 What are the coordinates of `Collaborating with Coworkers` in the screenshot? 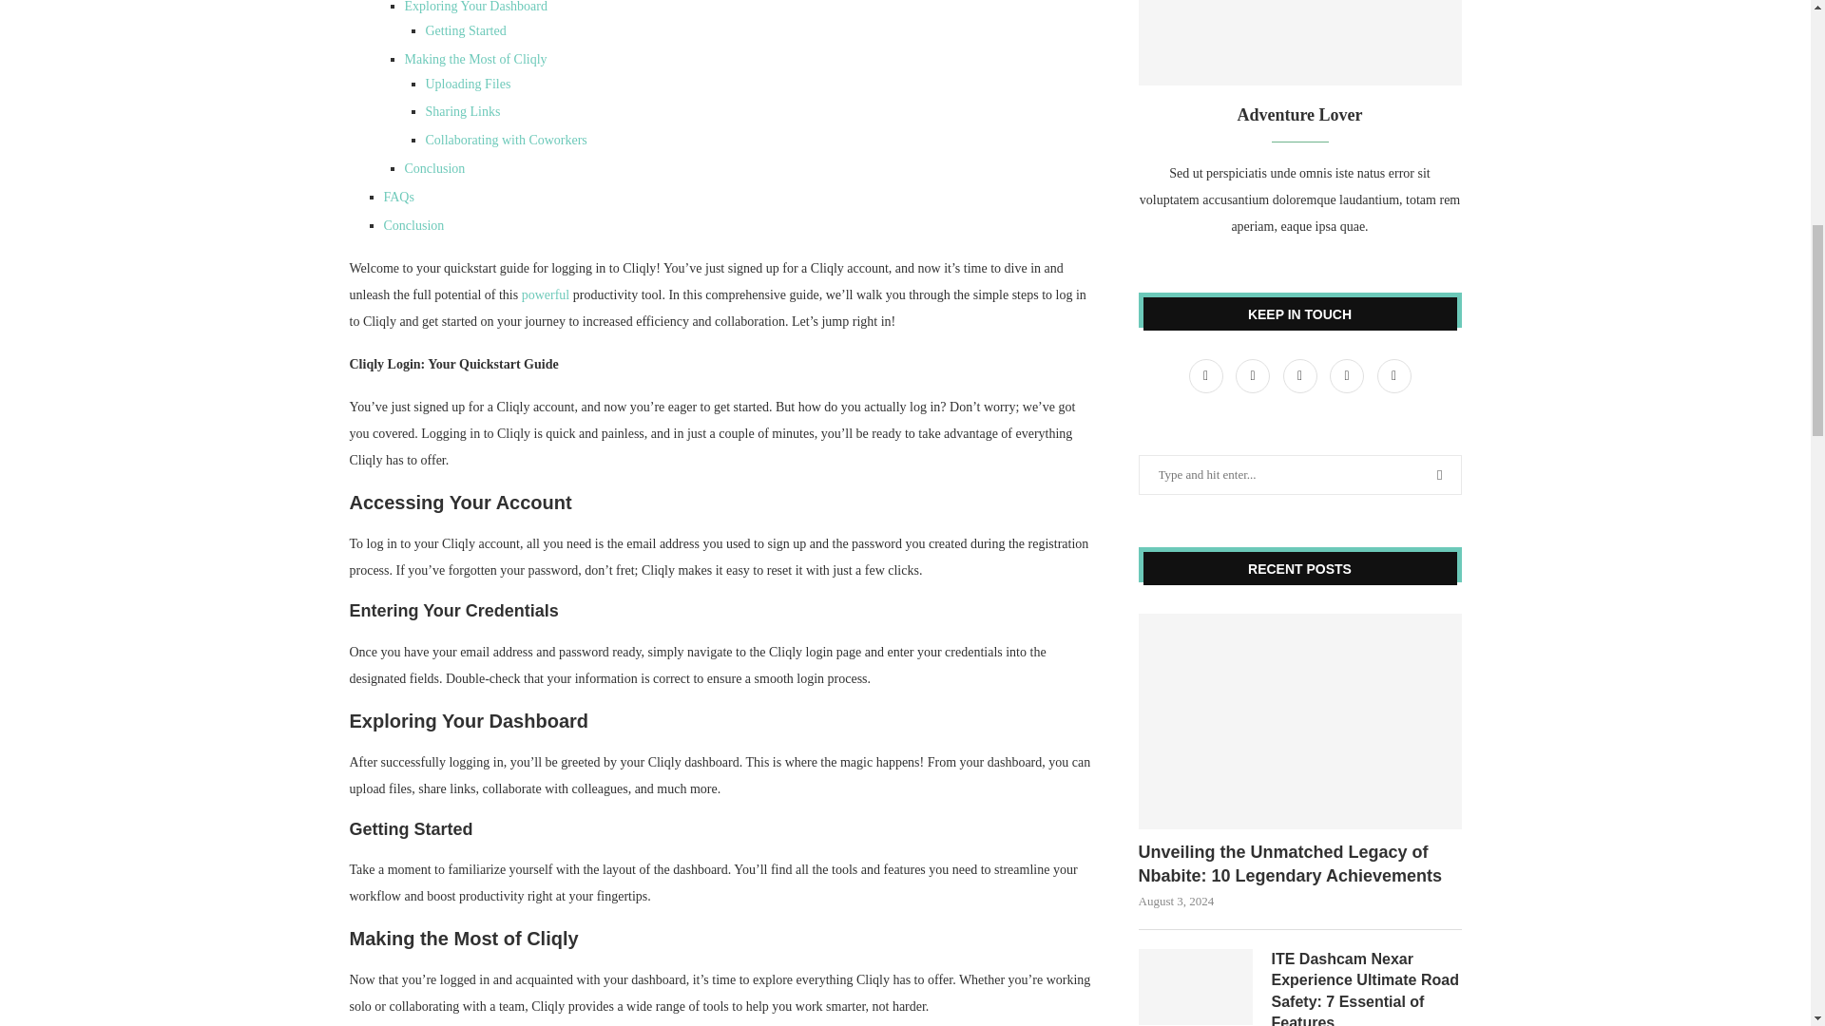 It's located at (506, 141).